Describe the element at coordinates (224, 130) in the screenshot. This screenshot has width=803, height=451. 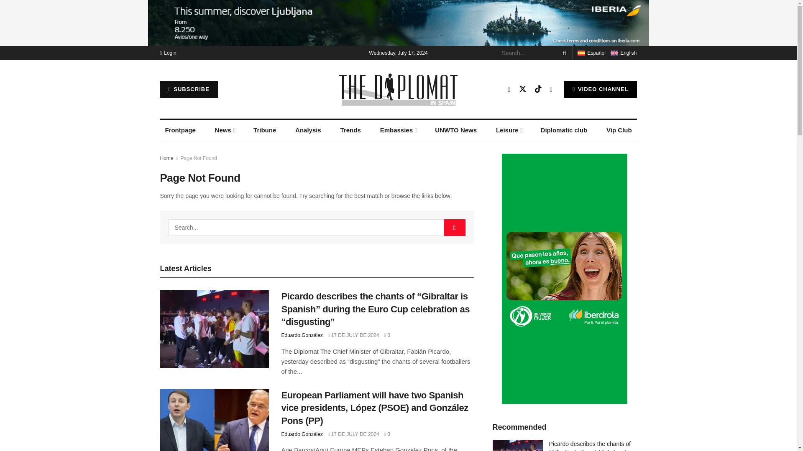
I see `News` at that location.